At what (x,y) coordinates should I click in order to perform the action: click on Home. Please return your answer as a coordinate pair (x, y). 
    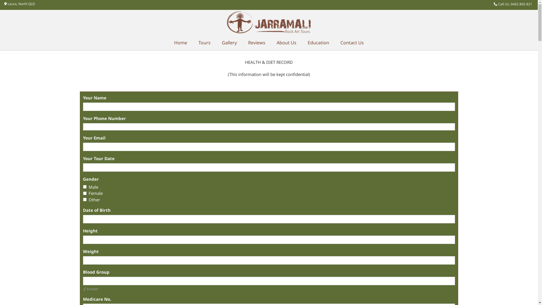
    Looking at the image, I should click on (180, 43).